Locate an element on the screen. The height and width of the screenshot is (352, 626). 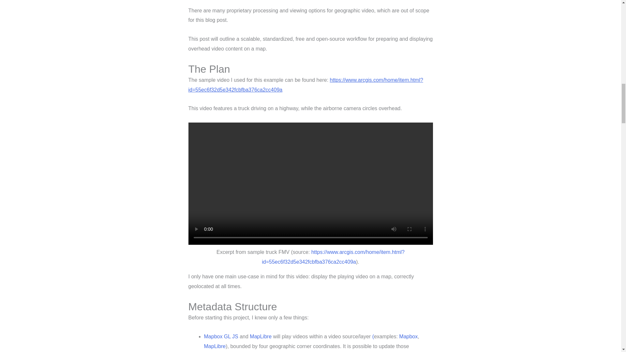
MapLibre is located at coordinates (215, 346).